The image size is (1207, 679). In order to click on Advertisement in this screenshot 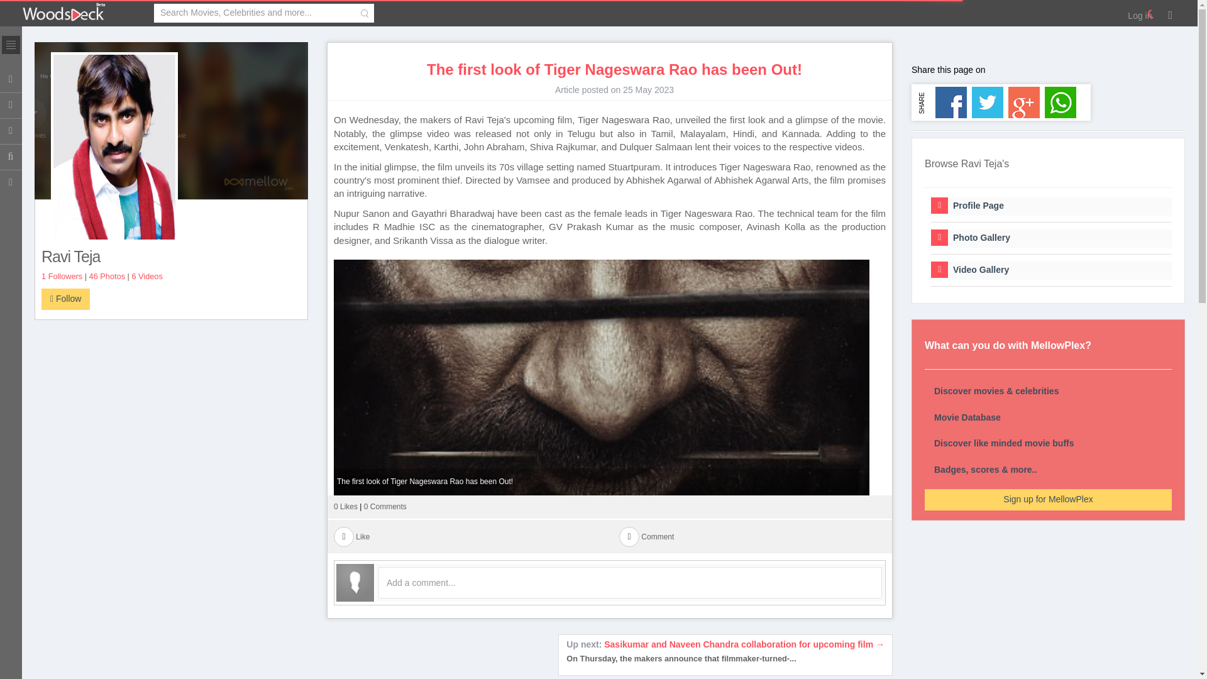, I will do `click(171, 414)`.